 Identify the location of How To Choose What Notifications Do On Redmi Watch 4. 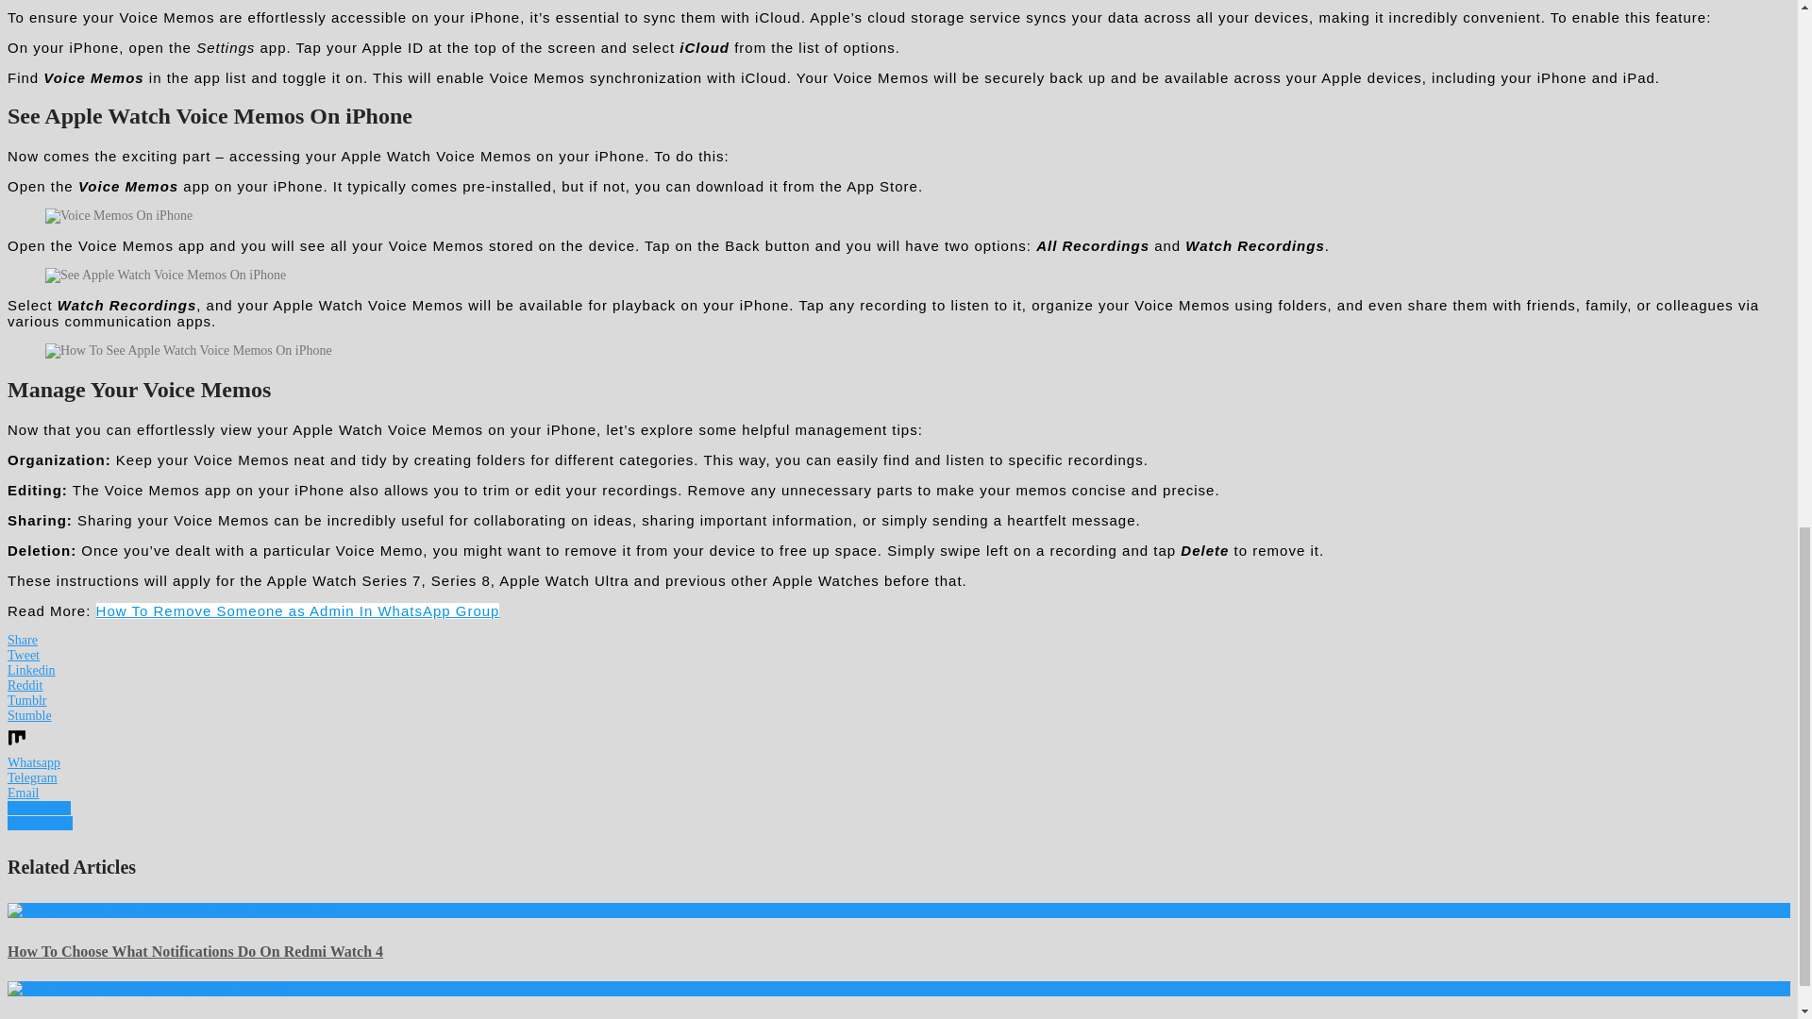
(171, 910).